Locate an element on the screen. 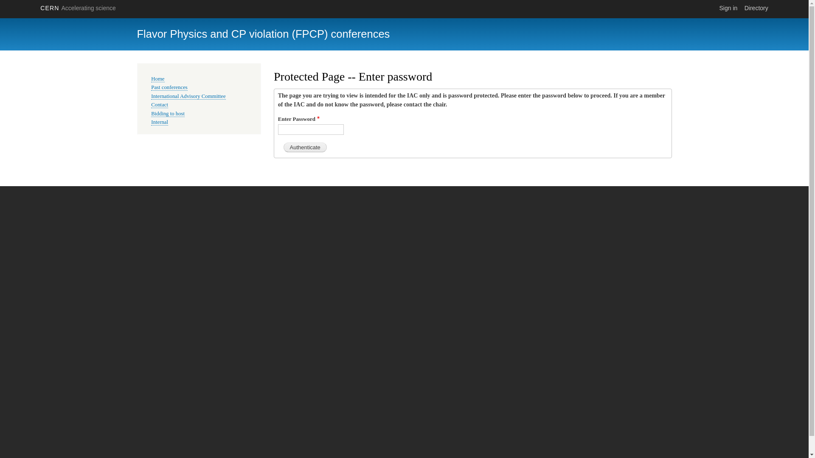 The height and width of the screenshot is (458, 815). Internal is located at coordinates (160, 122).